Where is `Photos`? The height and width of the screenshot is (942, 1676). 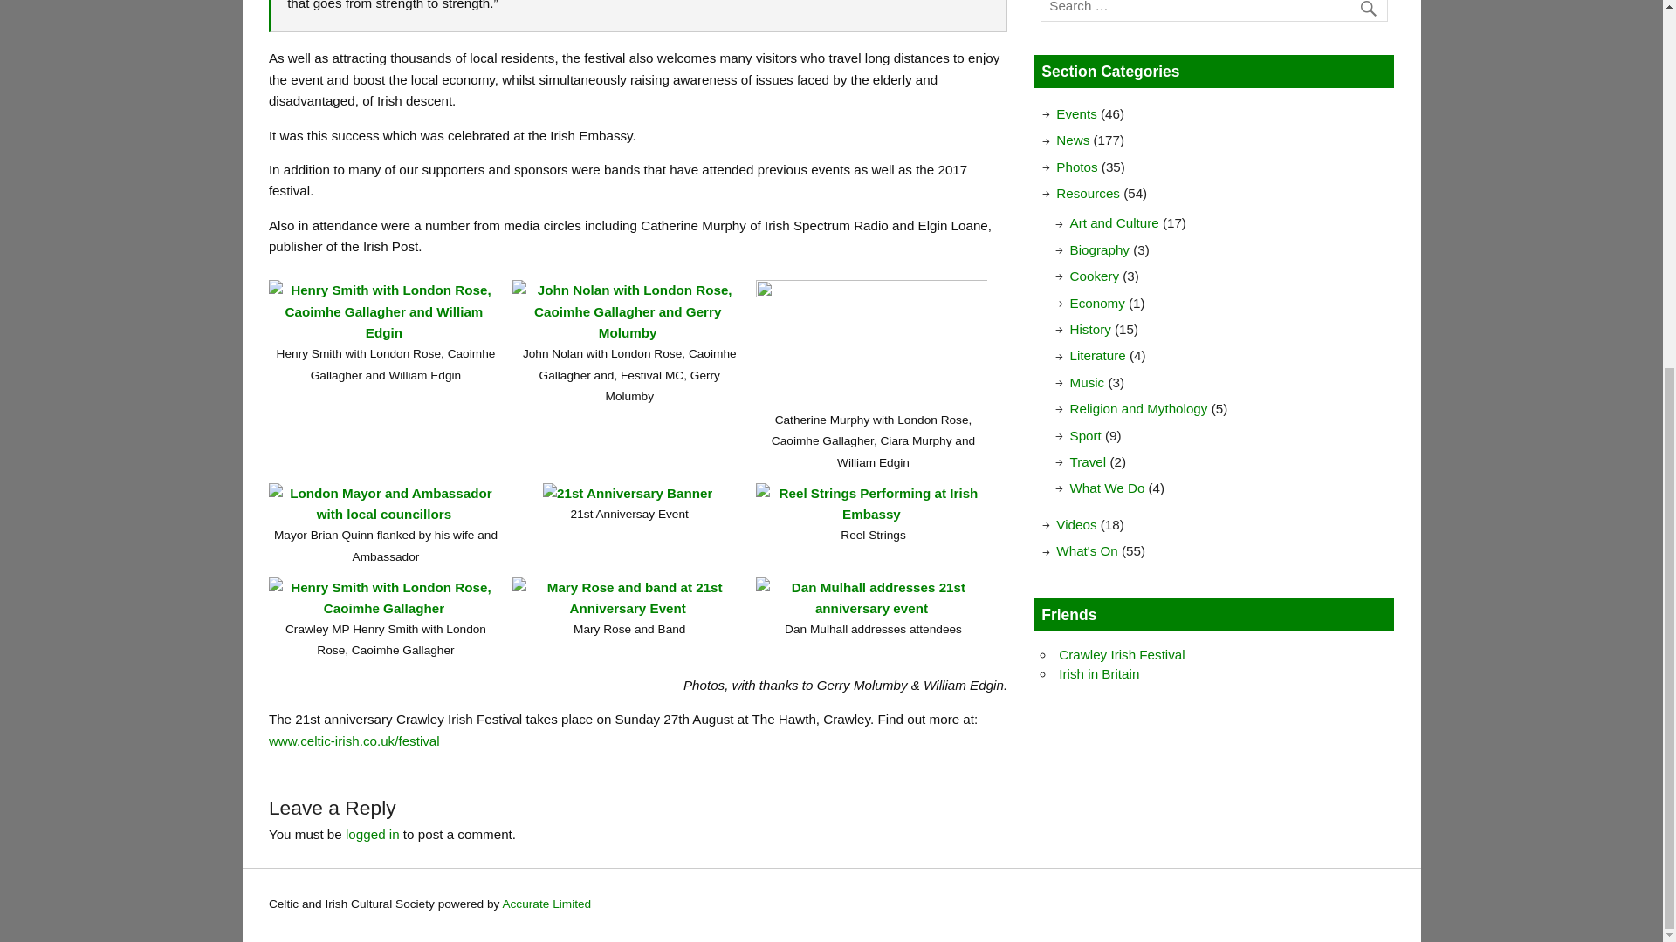 Photos is located at coordinates (1076, 166).